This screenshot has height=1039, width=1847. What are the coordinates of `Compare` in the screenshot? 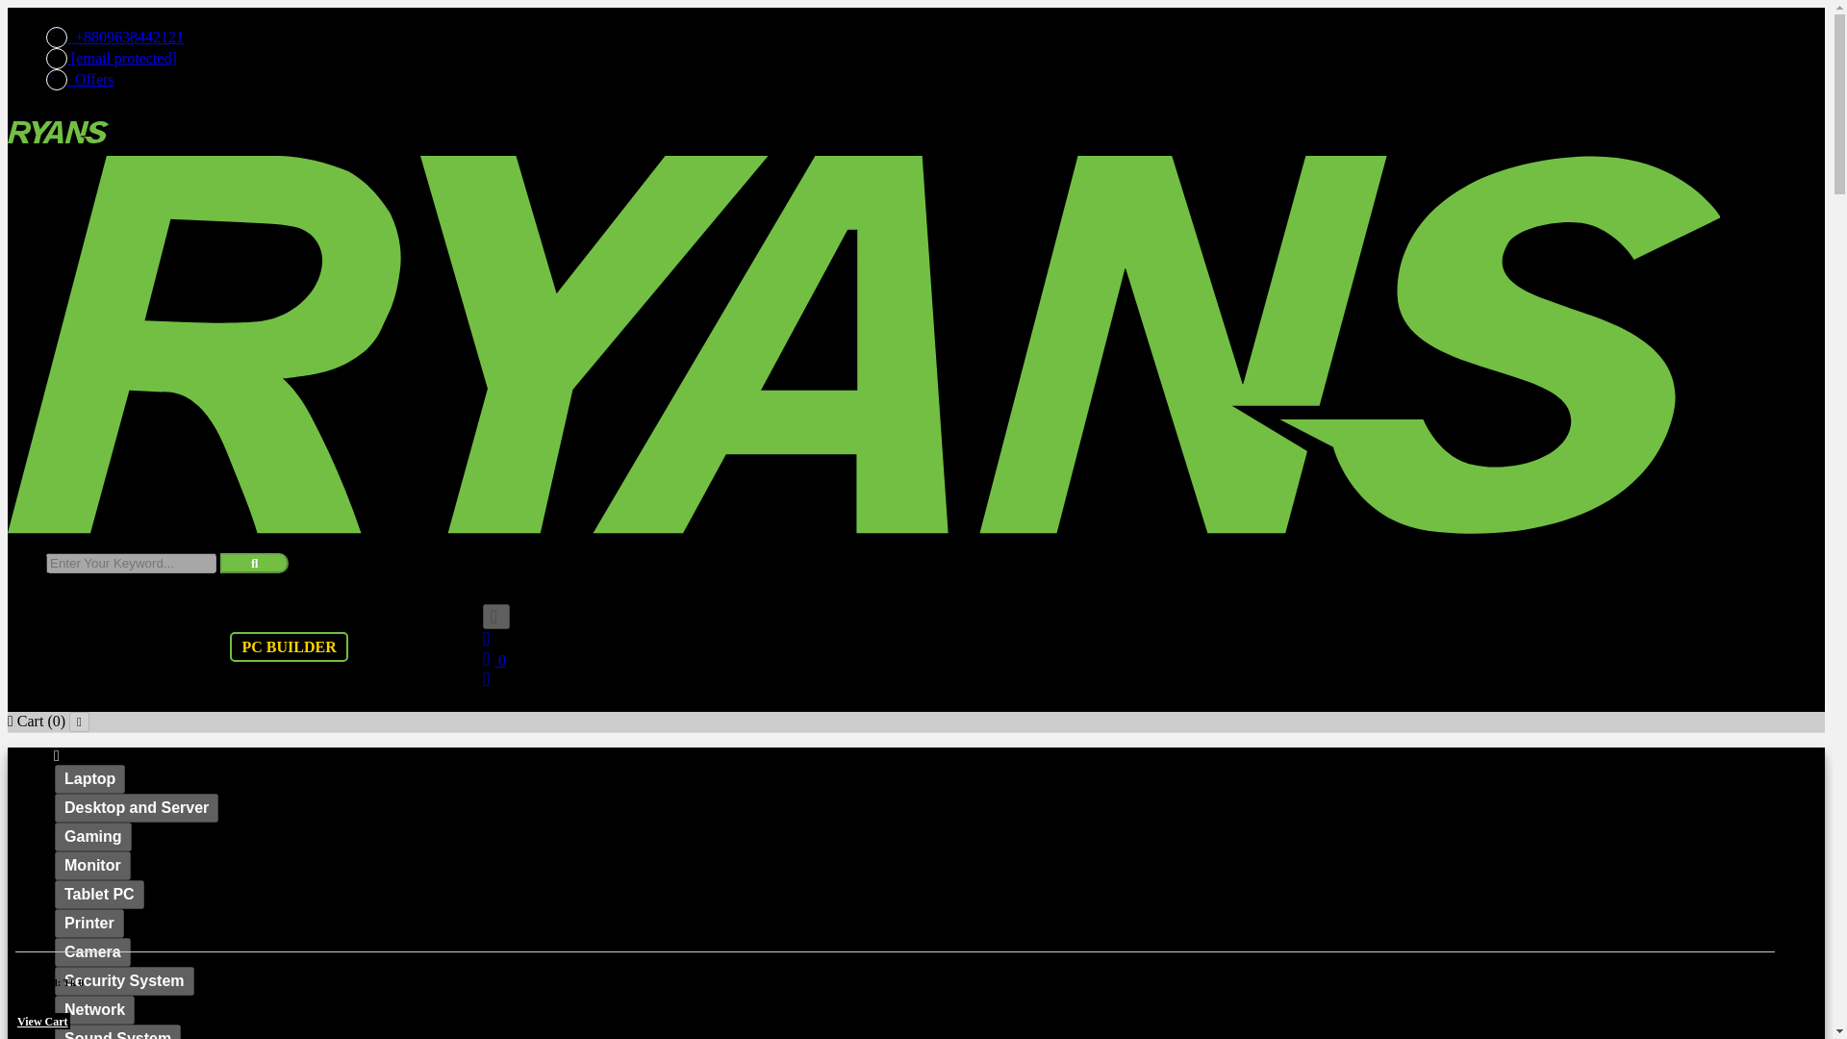 It's located at (501, 659).